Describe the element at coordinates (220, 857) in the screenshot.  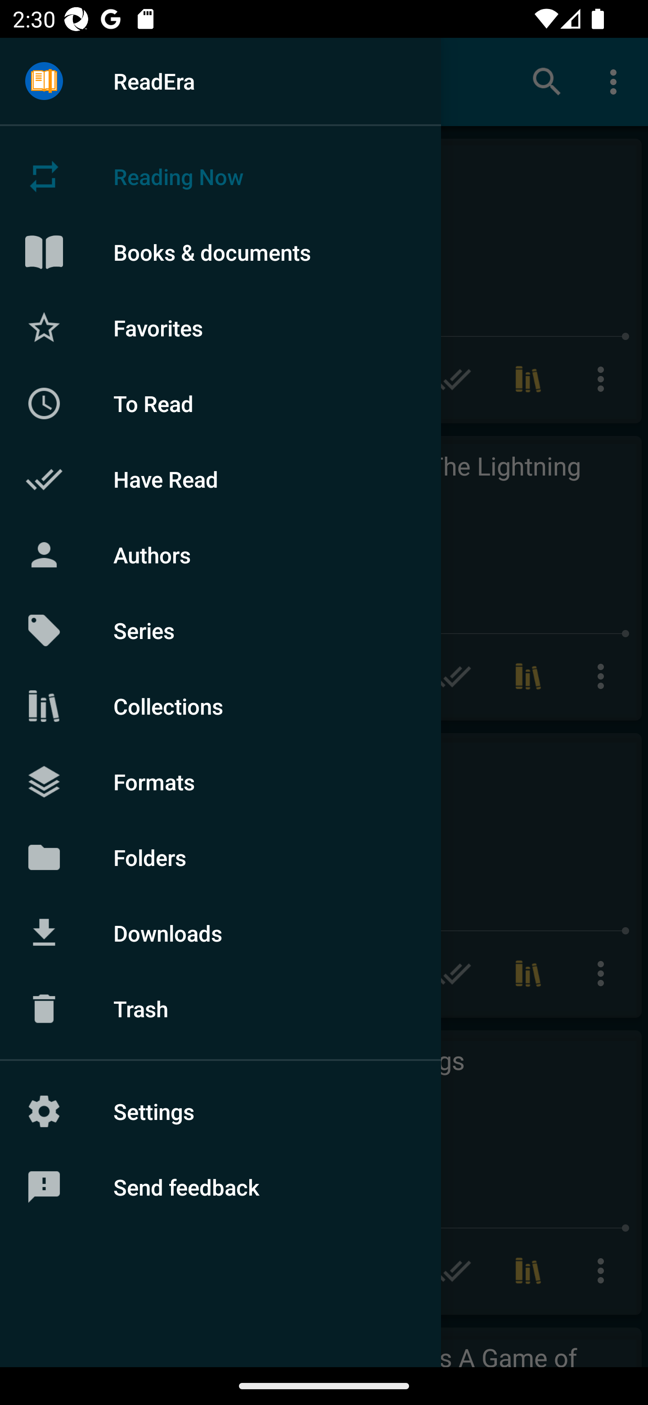
I see `Folders` at that location.